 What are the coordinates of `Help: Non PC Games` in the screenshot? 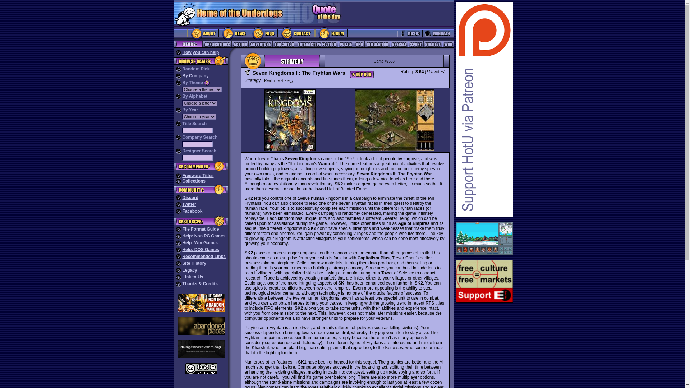 It's located at (203, 236).